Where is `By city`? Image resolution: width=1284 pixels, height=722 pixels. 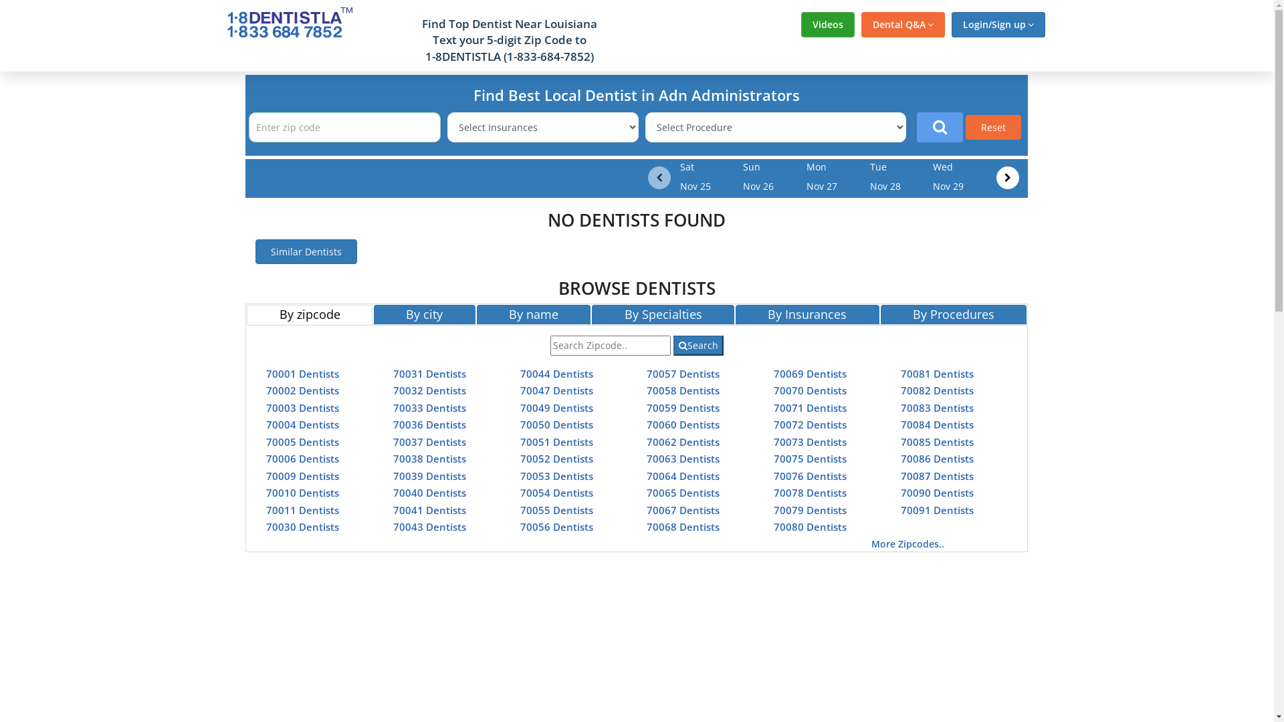 By city is located at coordinates (425, 315).